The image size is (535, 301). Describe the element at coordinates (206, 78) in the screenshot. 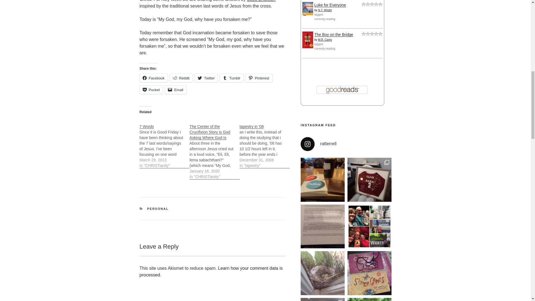

I see `Click to share on Twitter` at that location.